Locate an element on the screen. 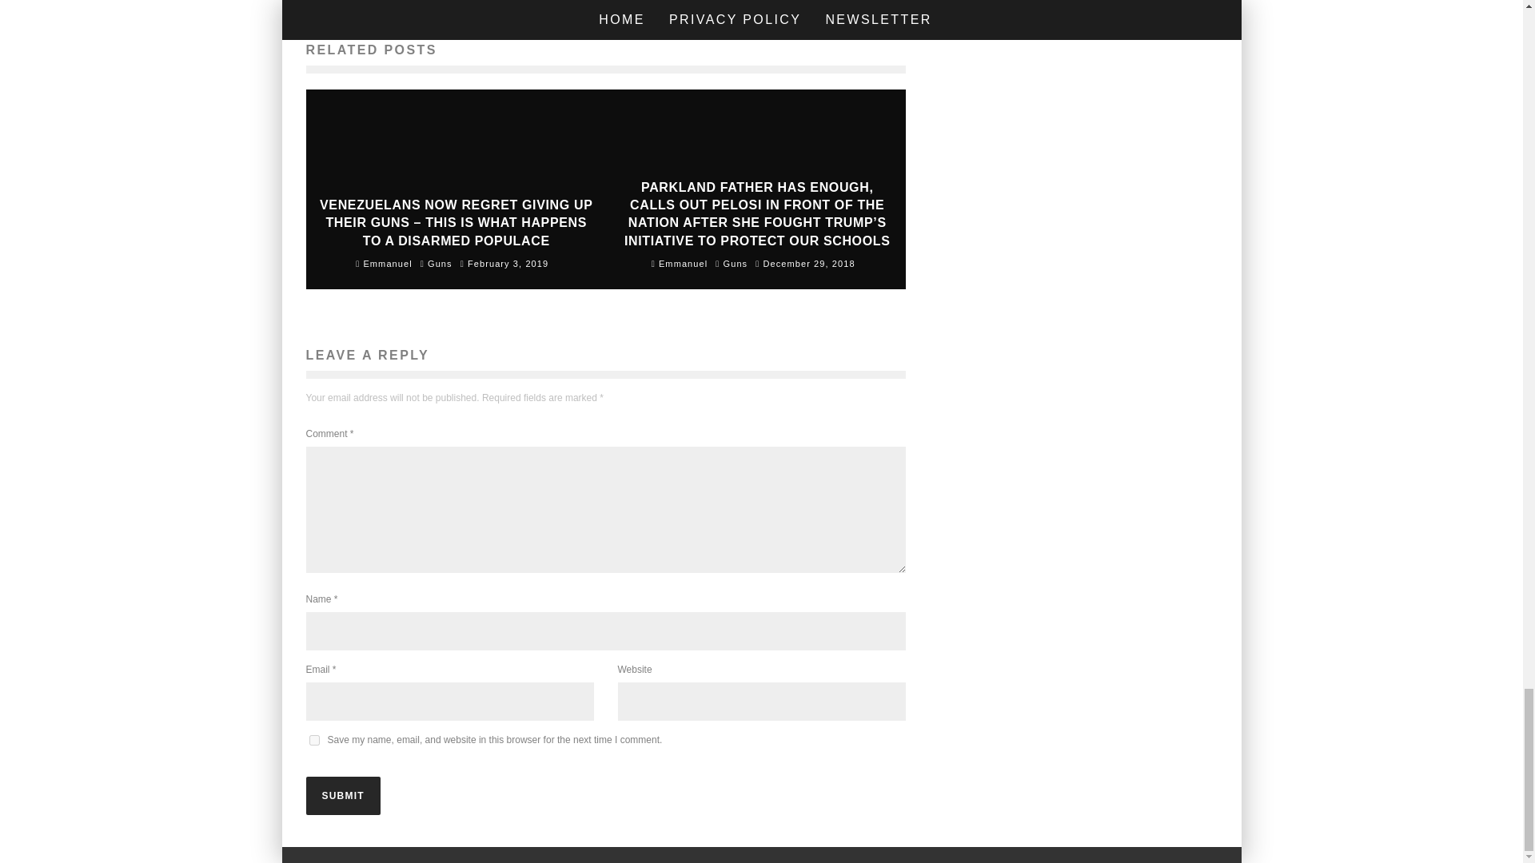 This screenshot has width=1535, height=863. Emmanuel is located at coordinates (680, 264).